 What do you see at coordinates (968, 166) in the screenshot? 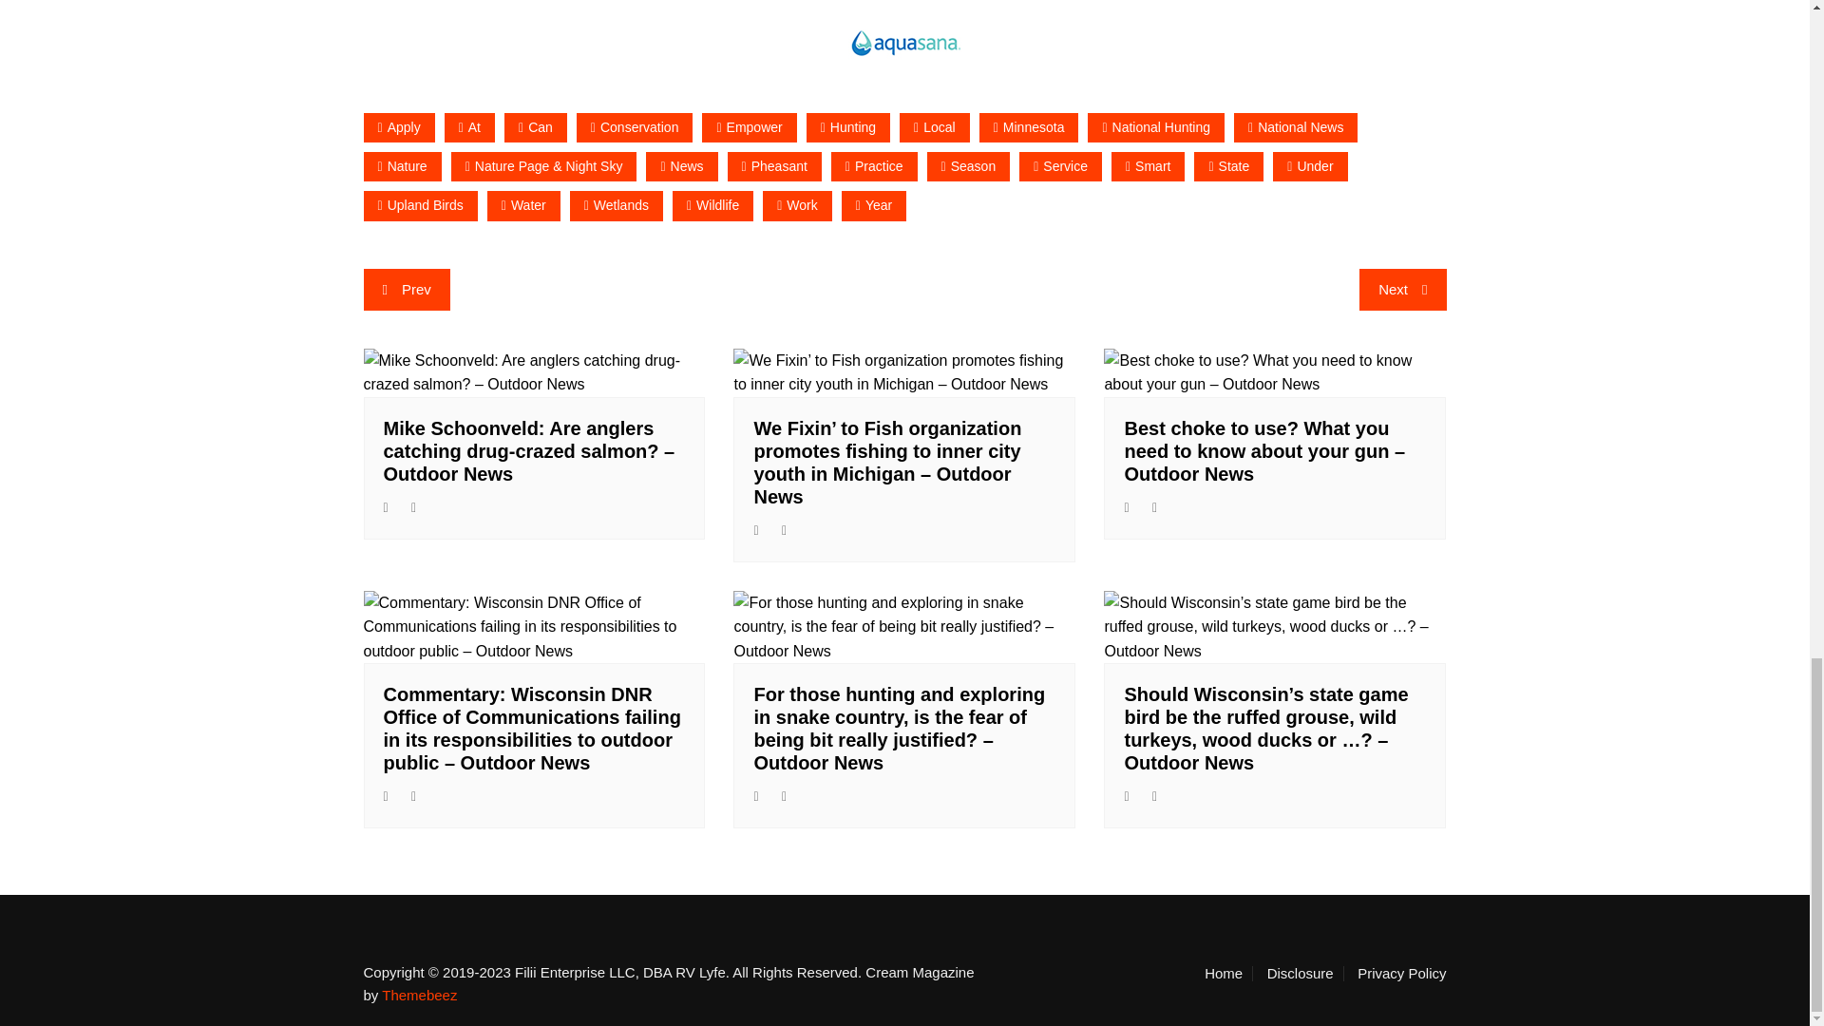
I see `Season` at bounding box center [968, 166].